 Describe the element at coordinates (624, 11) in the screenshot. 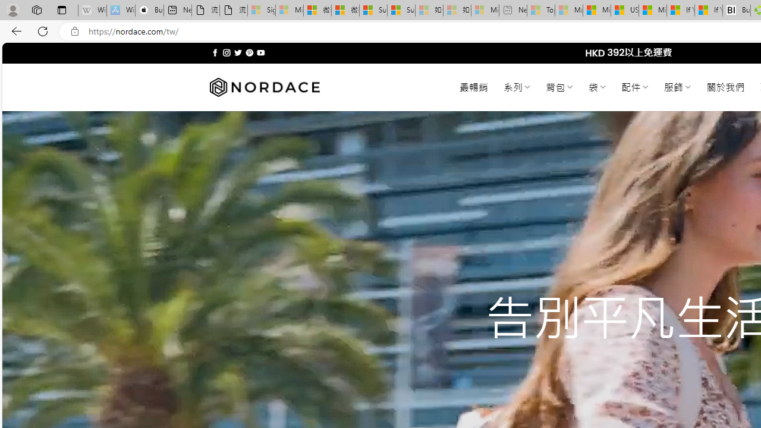

I see `US Heat Deaths Soared To Record High Last Year` at that location.